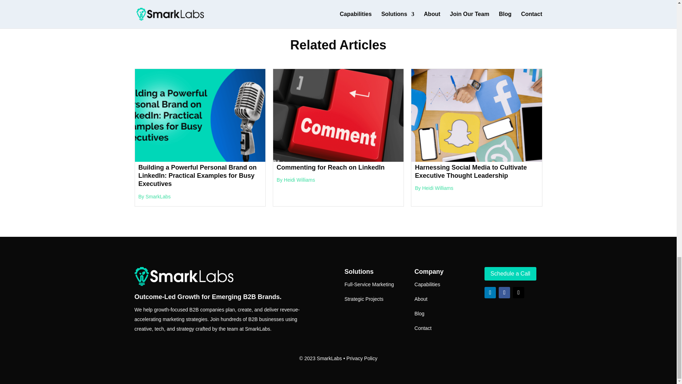 This screenshot has height=384, width=682. What do you see at coordinates (421, 299) in the screenshot?
I see `About` at bounding box center [421, 299].